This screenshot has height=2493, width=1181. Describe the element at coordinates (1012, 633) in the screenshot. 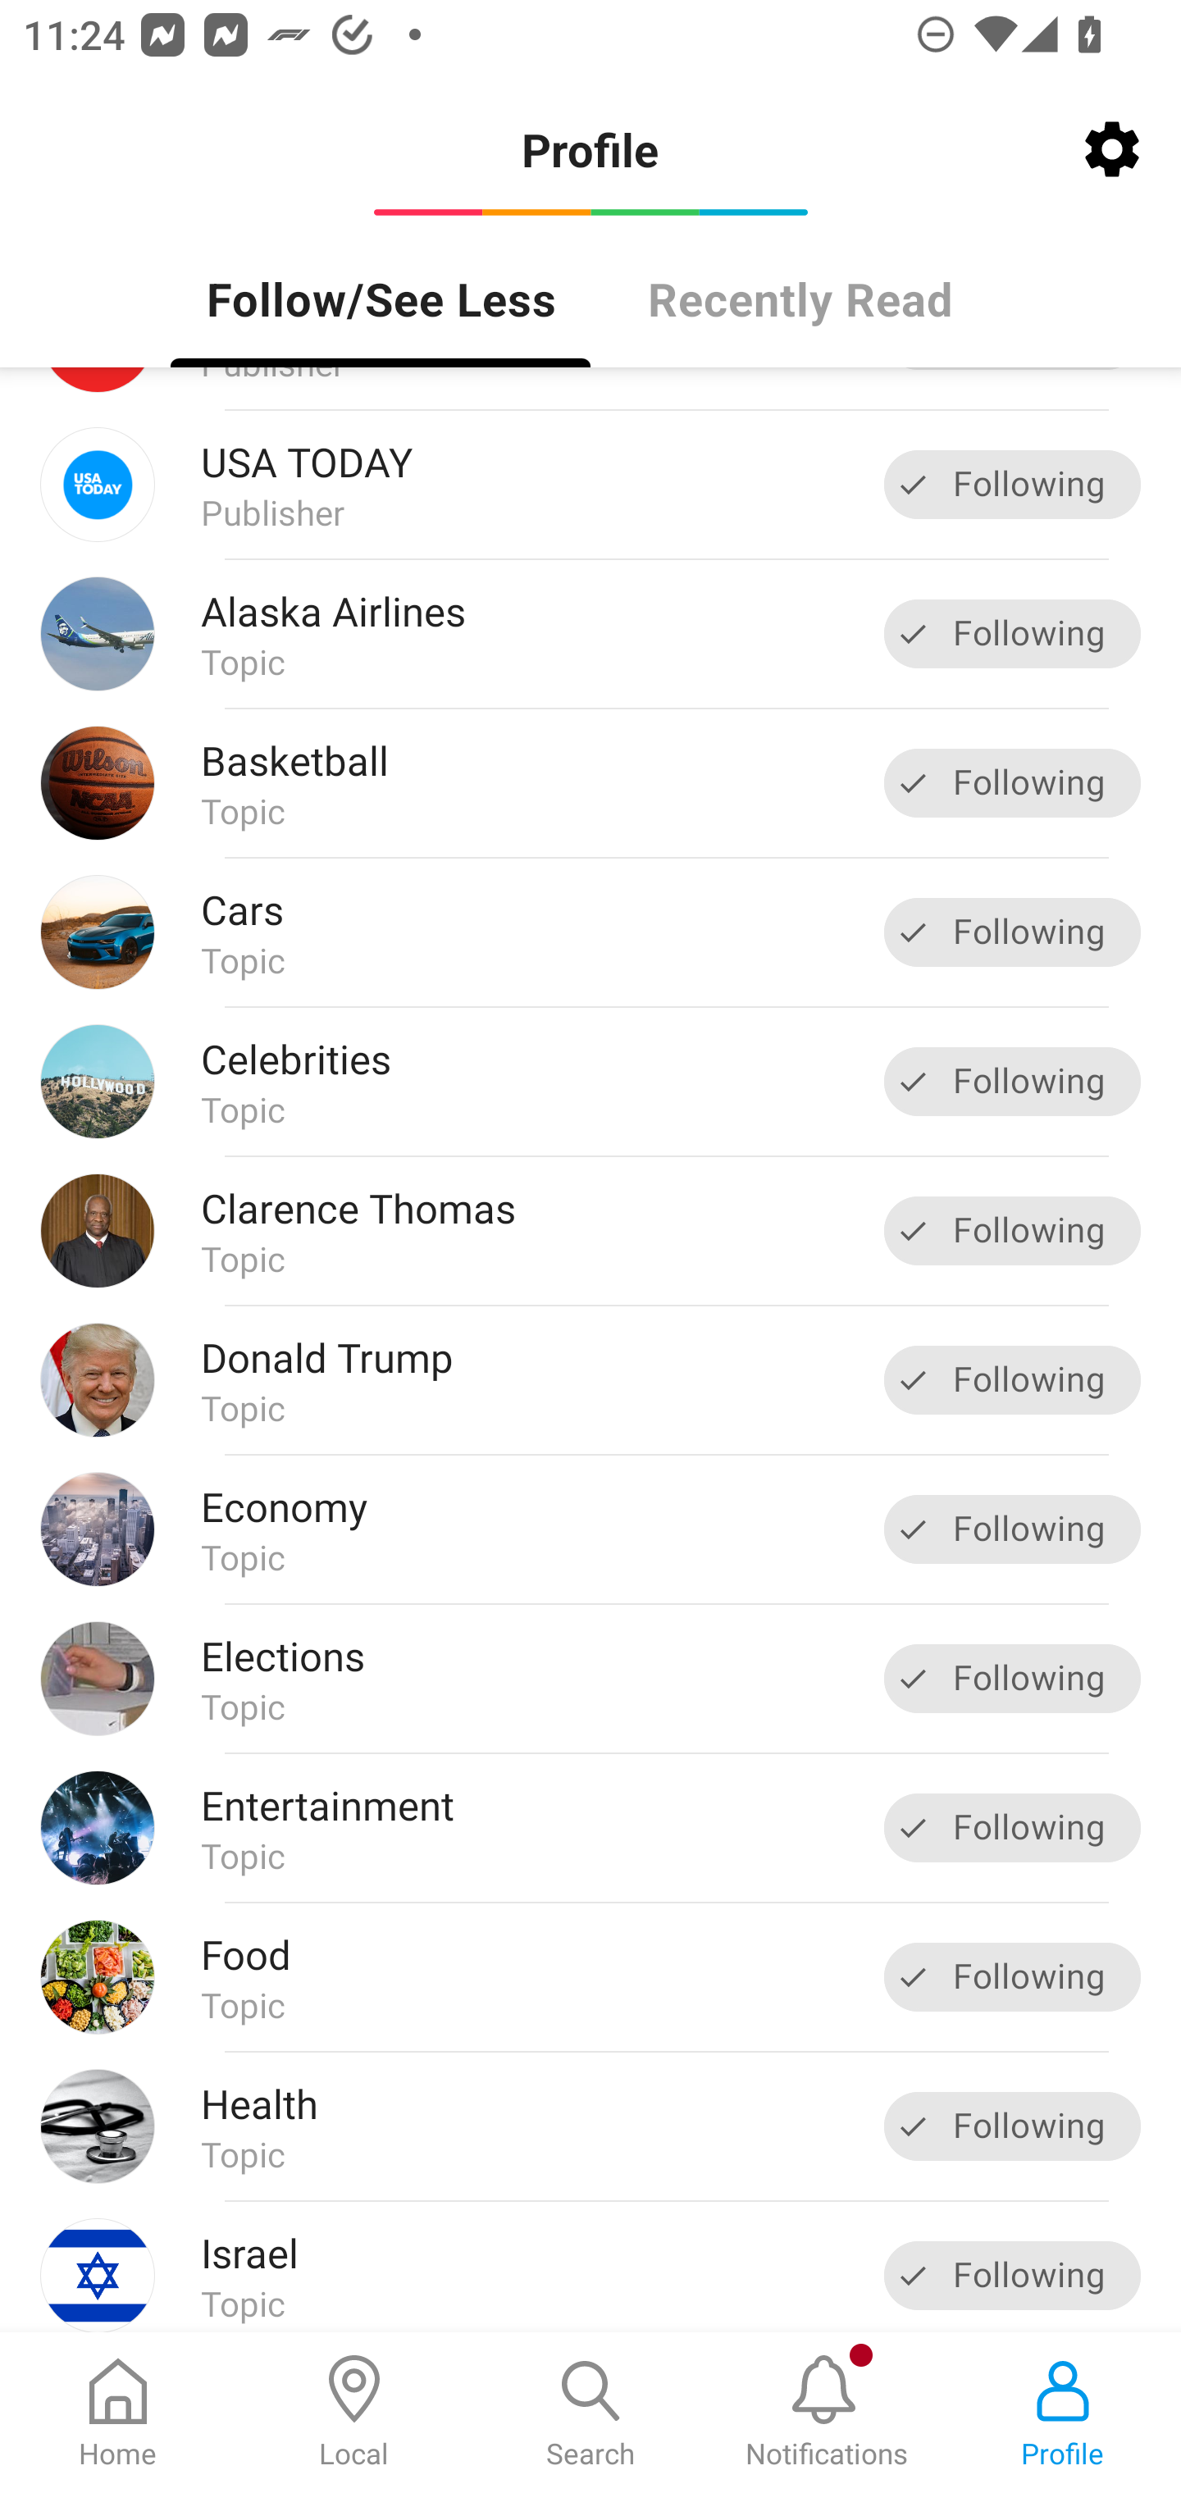

I see `Following` at that location.